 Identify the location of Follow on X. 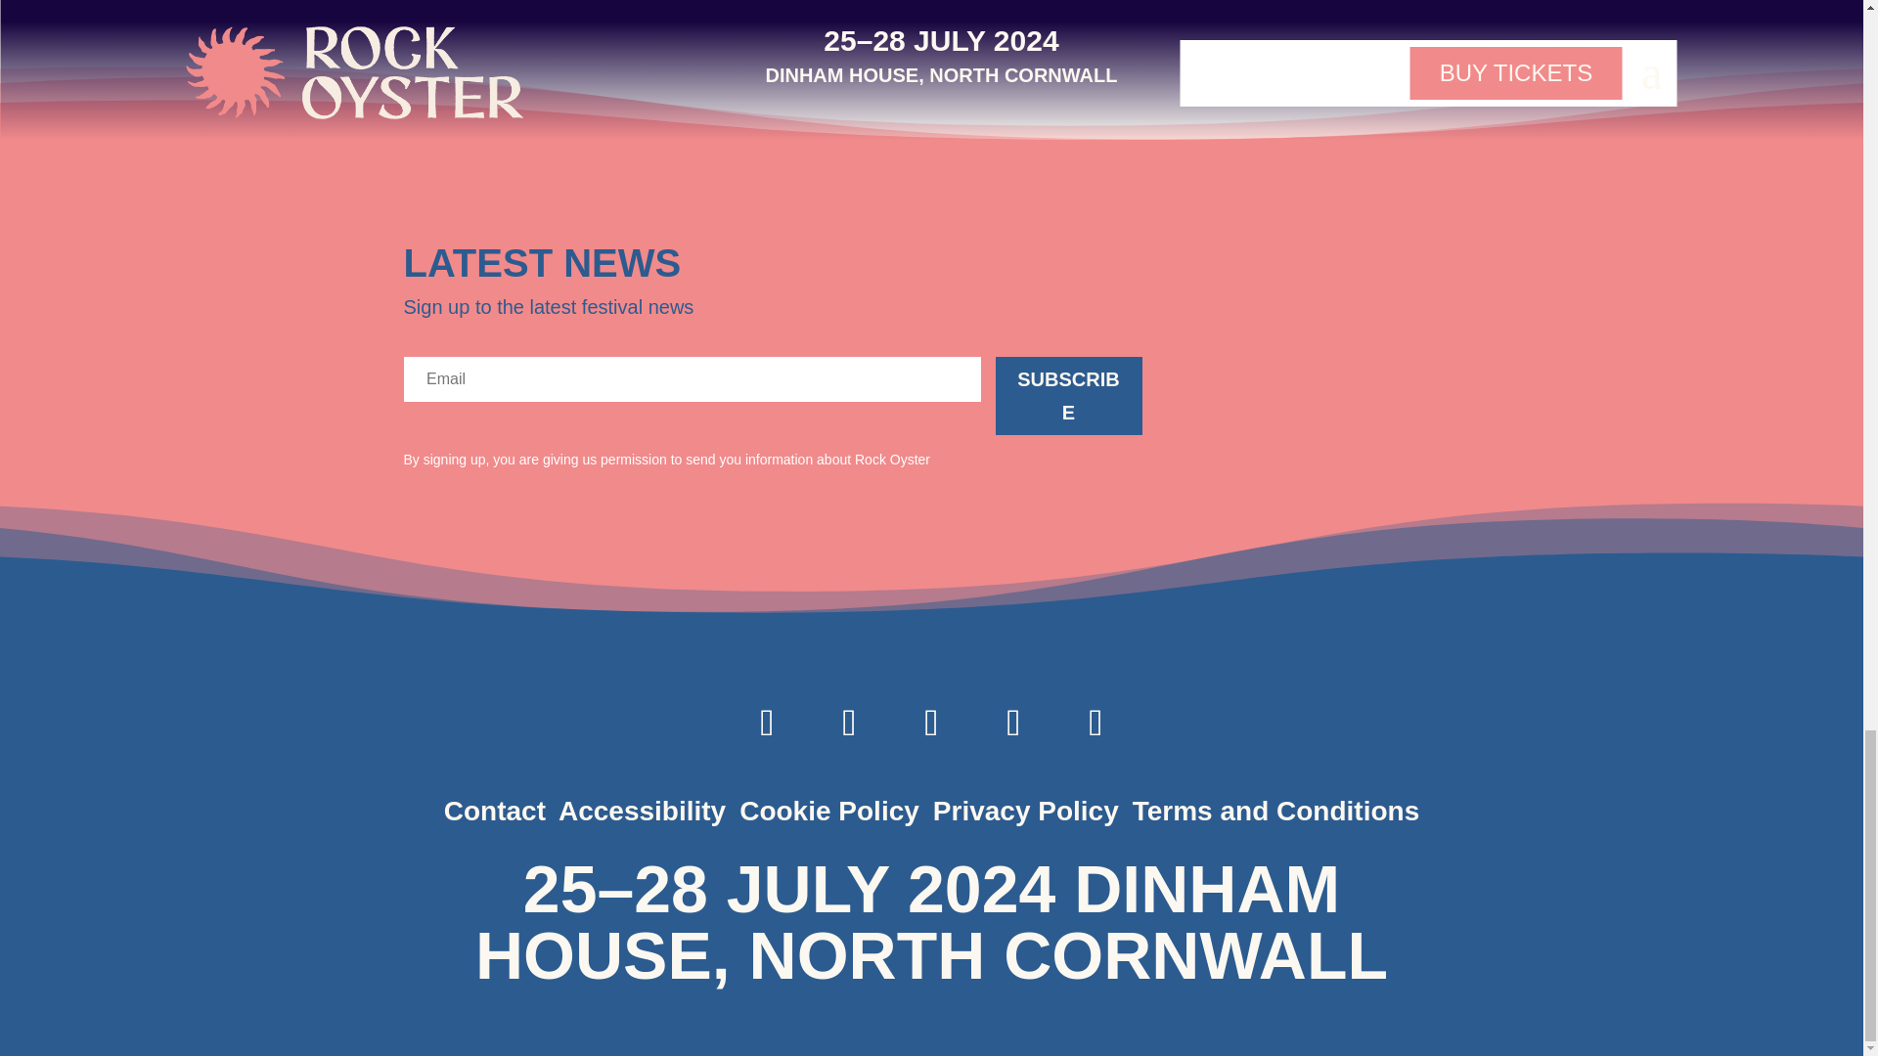
(849, 722).